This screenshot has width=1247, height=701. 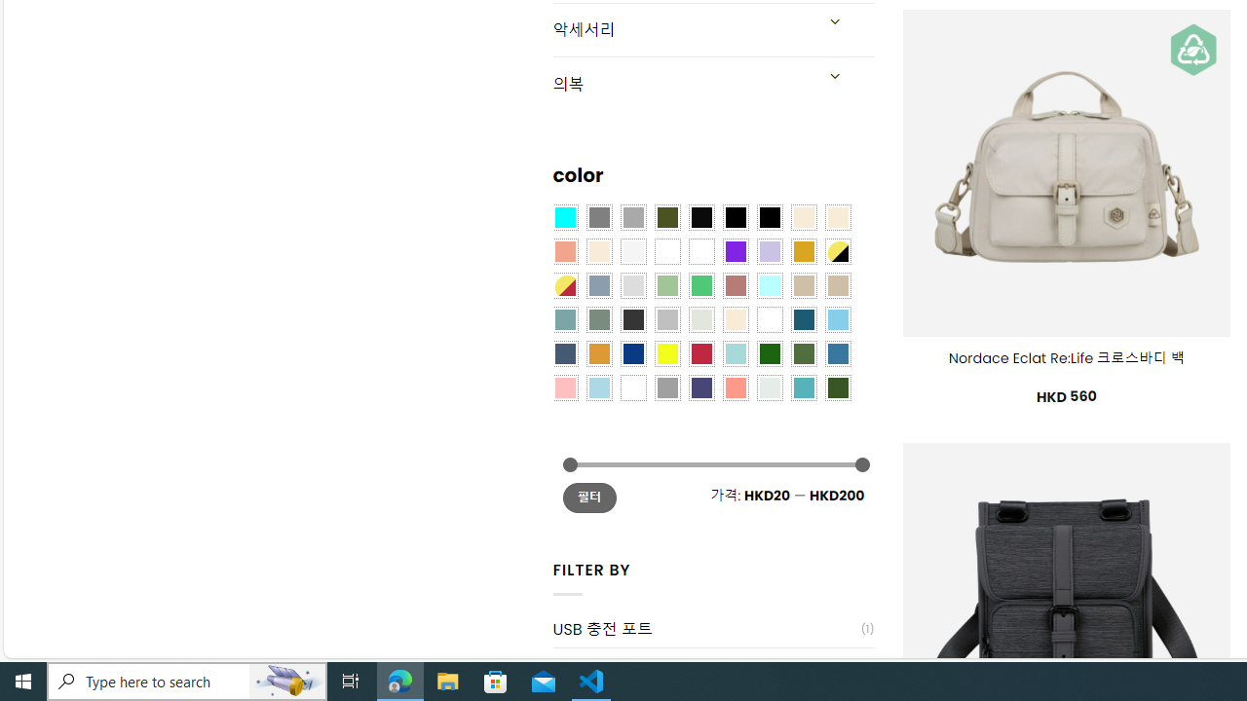 I want to click on Kelp, so click(x=701, y=250).